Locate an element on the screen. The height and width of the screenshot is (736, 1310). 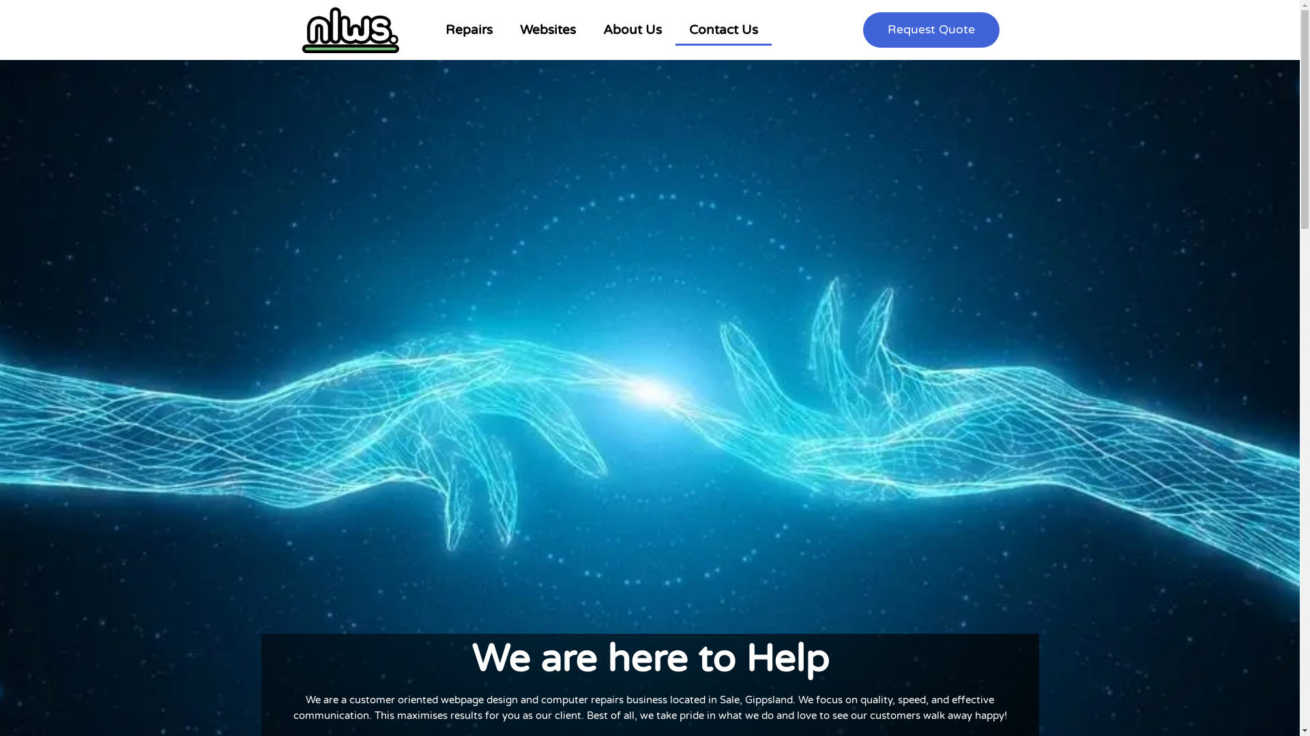
Contact Us is located at coordinates (723, 30).